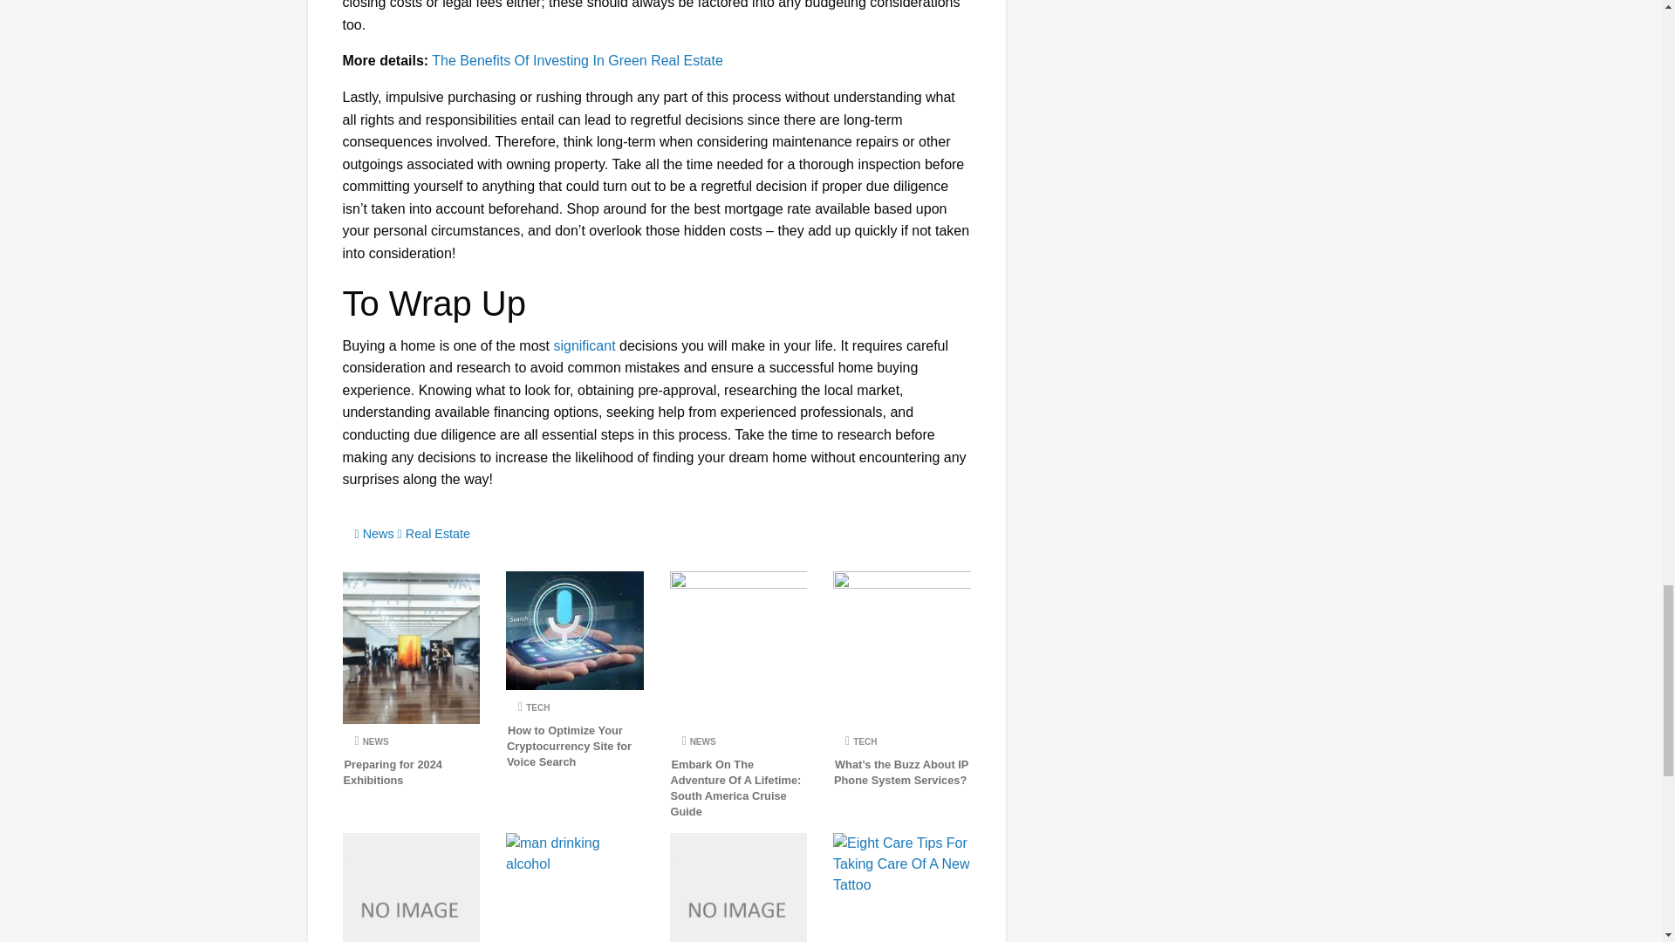 The image size is (1675, 942). I want to click on Preparing for 2024 Exhibitions, so click(393, 772).